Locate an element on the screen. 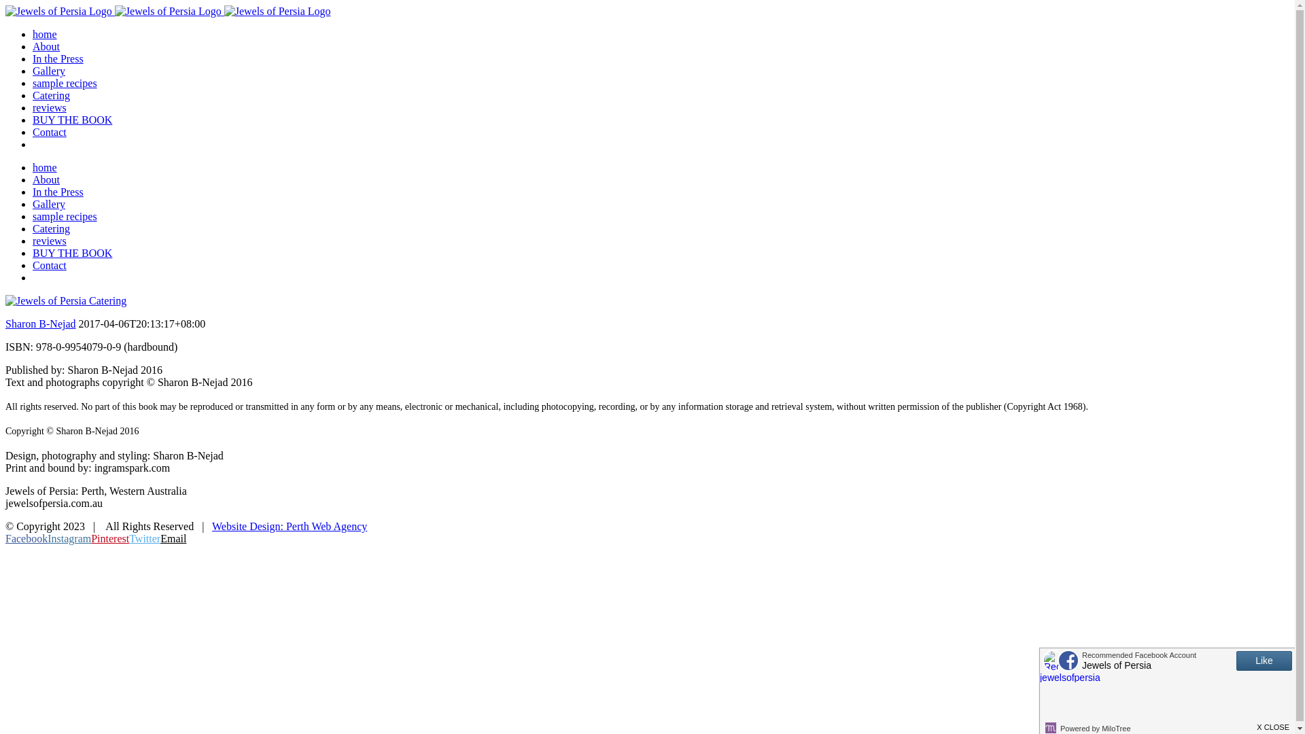 Image resolution: width=1305 pixels, height=734 pixels. BUY THE BOOK is located at coordinates (72, 120).